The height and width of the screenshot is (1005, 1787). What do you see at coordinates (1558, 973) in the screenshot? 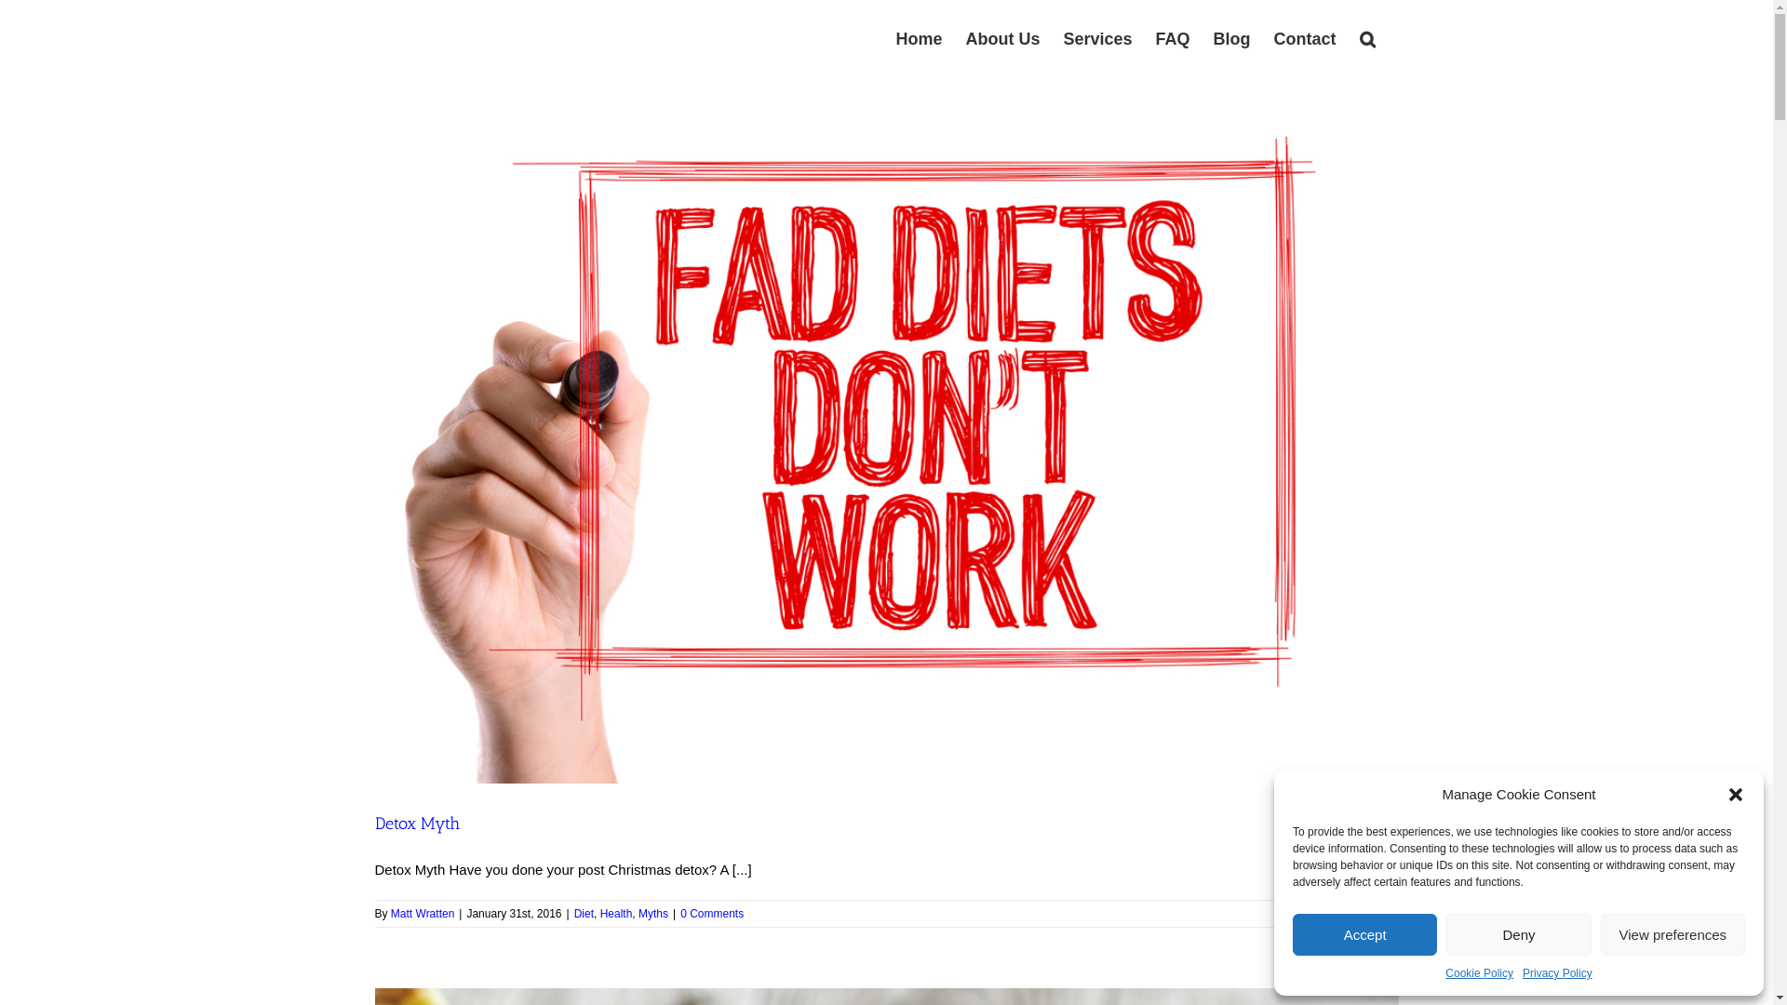
I see `Privacy Policy` at bounding box center [1558, 973].